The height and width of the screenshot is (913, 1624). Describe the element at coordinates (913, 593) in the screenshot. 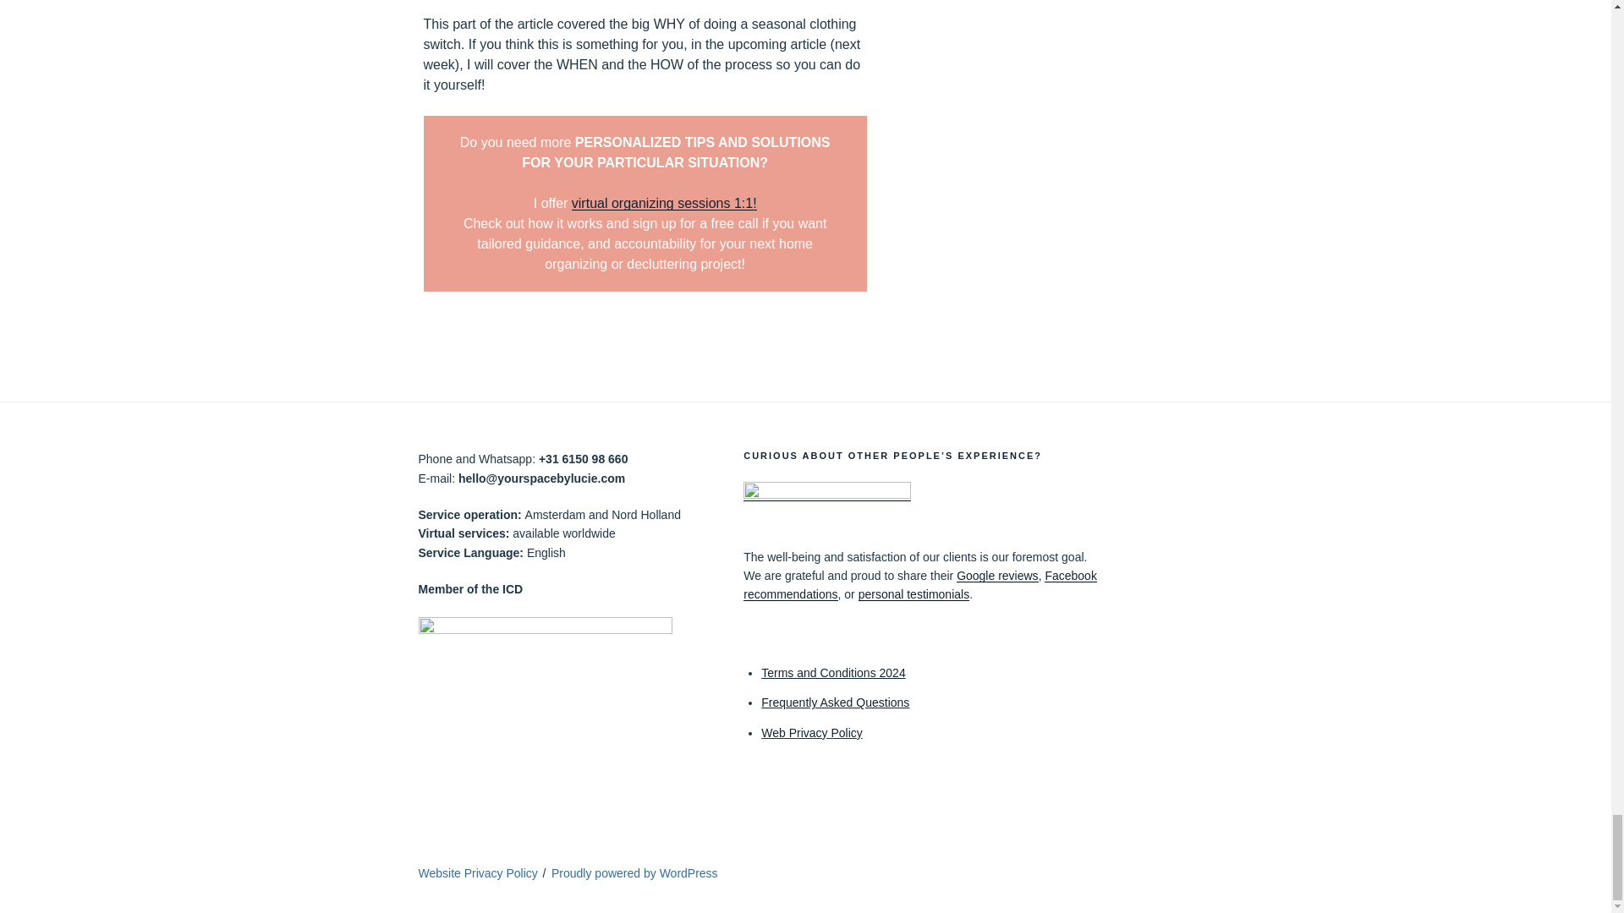

I see `personal testimonials` at that location.